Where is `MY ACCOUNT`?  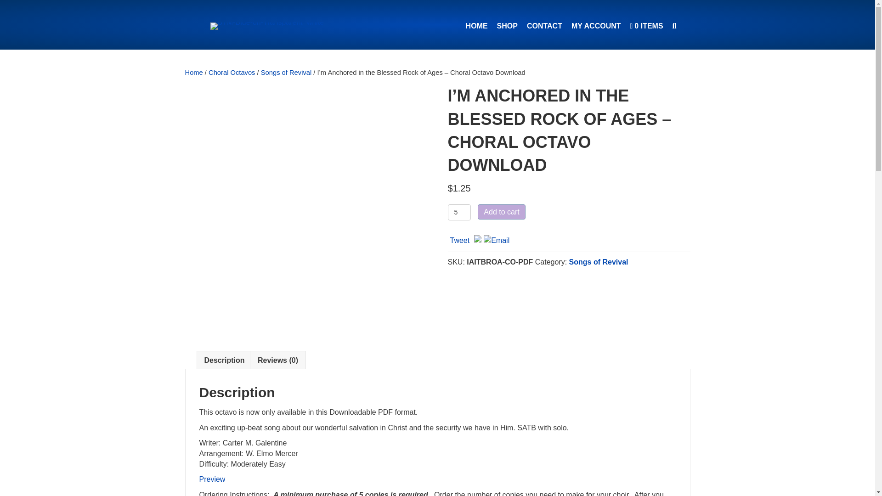 MY ACCOUNT is located at coordinates (596, 26).